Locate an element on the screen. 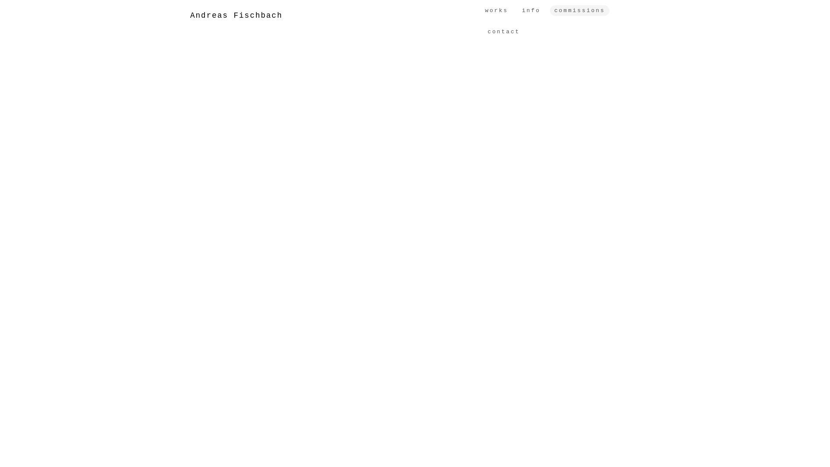 Image resolution: width=830 pixels, height=467 pixels. info is located at coordinates (531, 10).